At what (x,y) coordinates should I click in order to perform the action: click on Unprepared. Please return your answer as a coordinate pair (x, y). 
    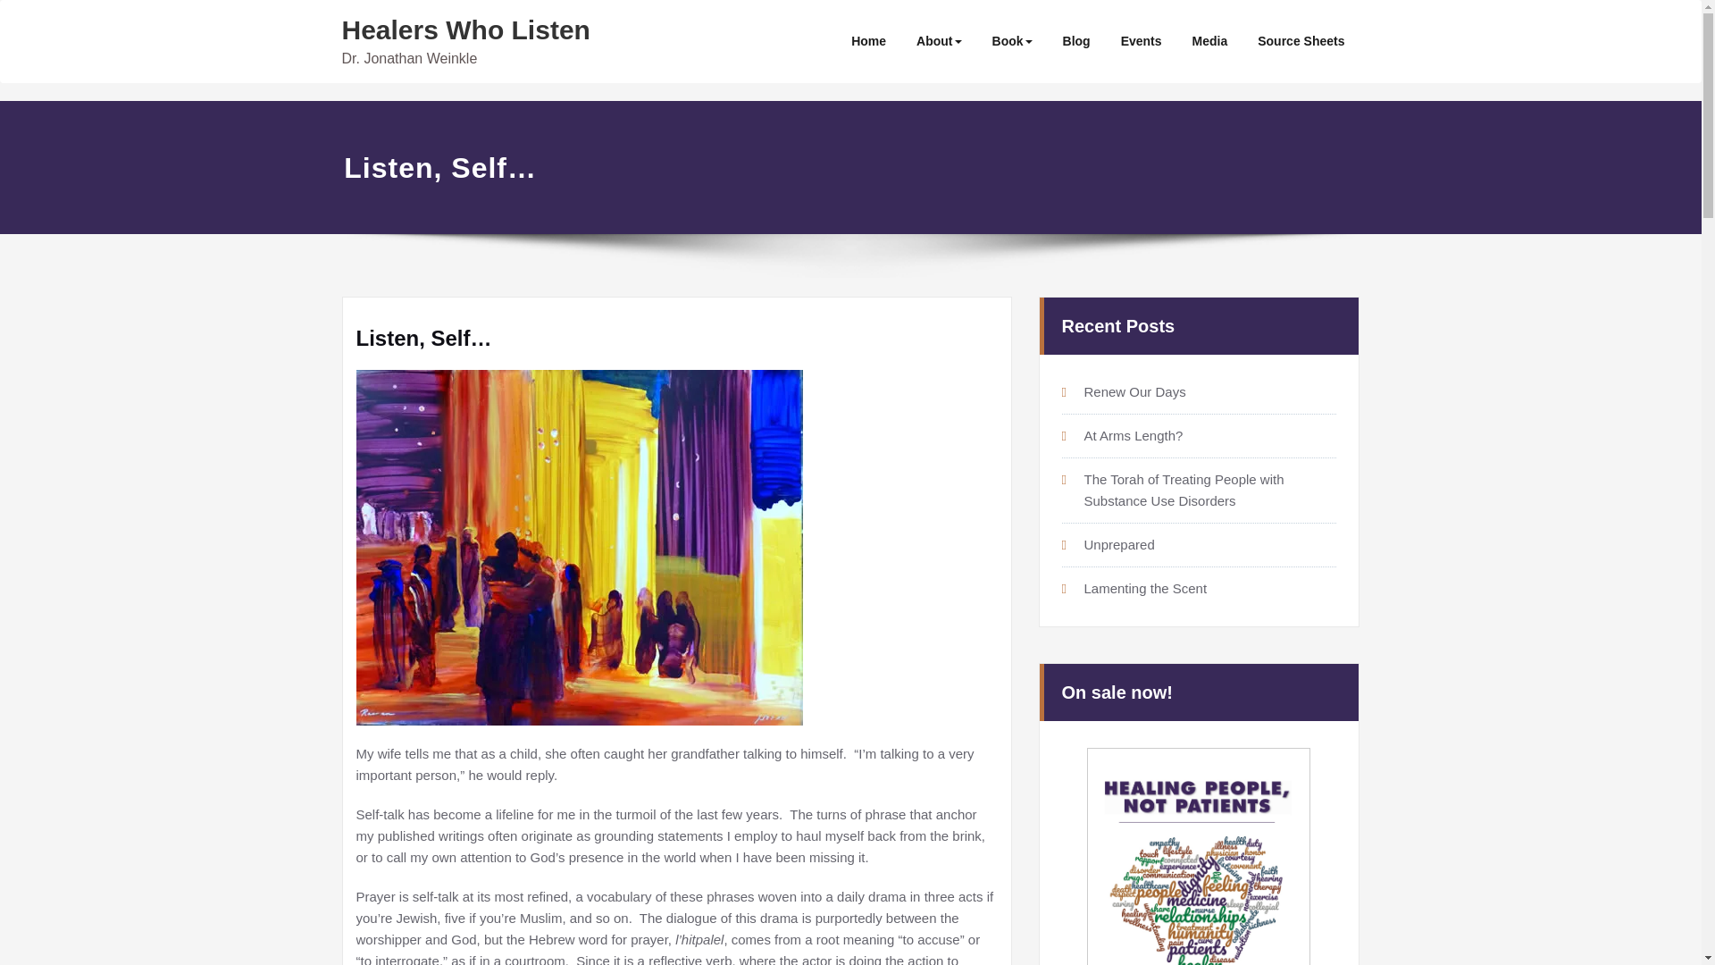
    Looking at the image, I should click on (1118, 542).